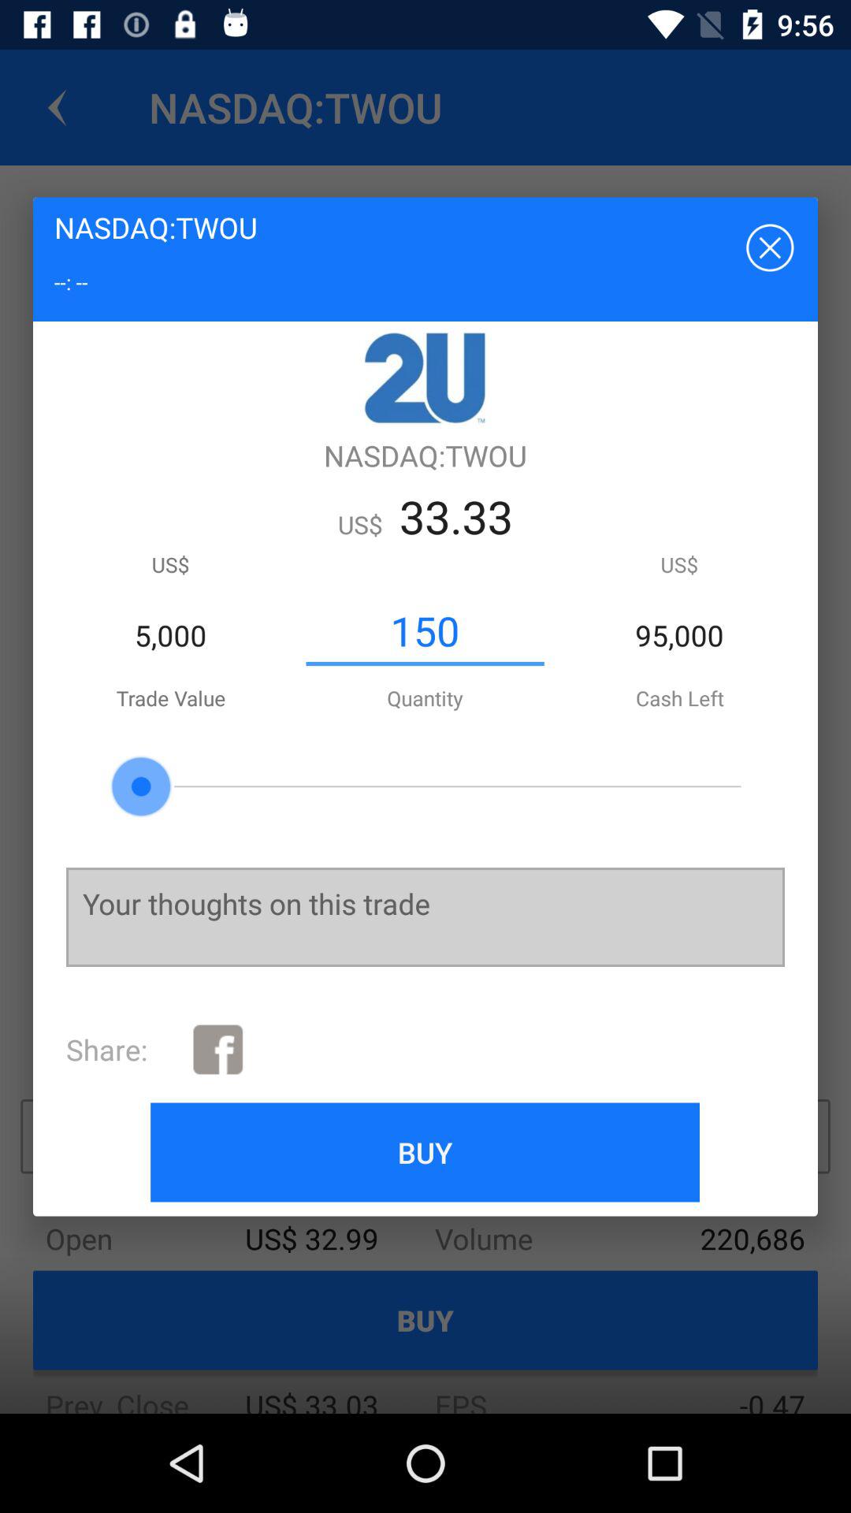 The image size is (851, 1513). What do you see at coordinates (425, 631) in the screenshot?
I see `jump to 150 item` at bounding box center [425, 631].